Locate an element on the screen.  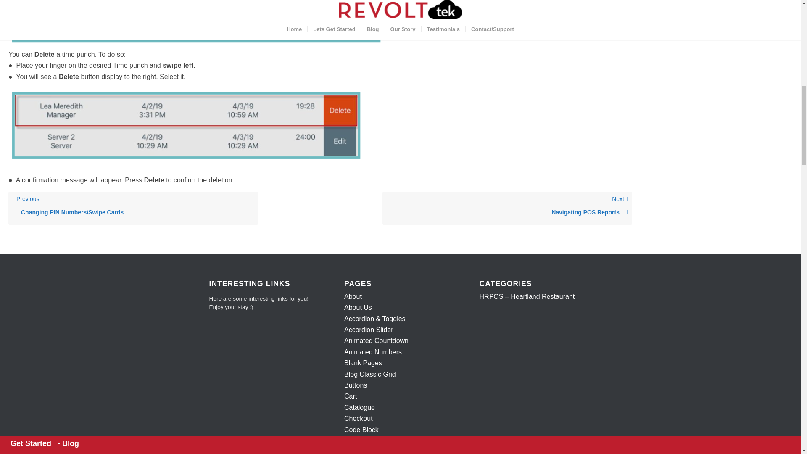
About Us is located at coordinates (358, 307).